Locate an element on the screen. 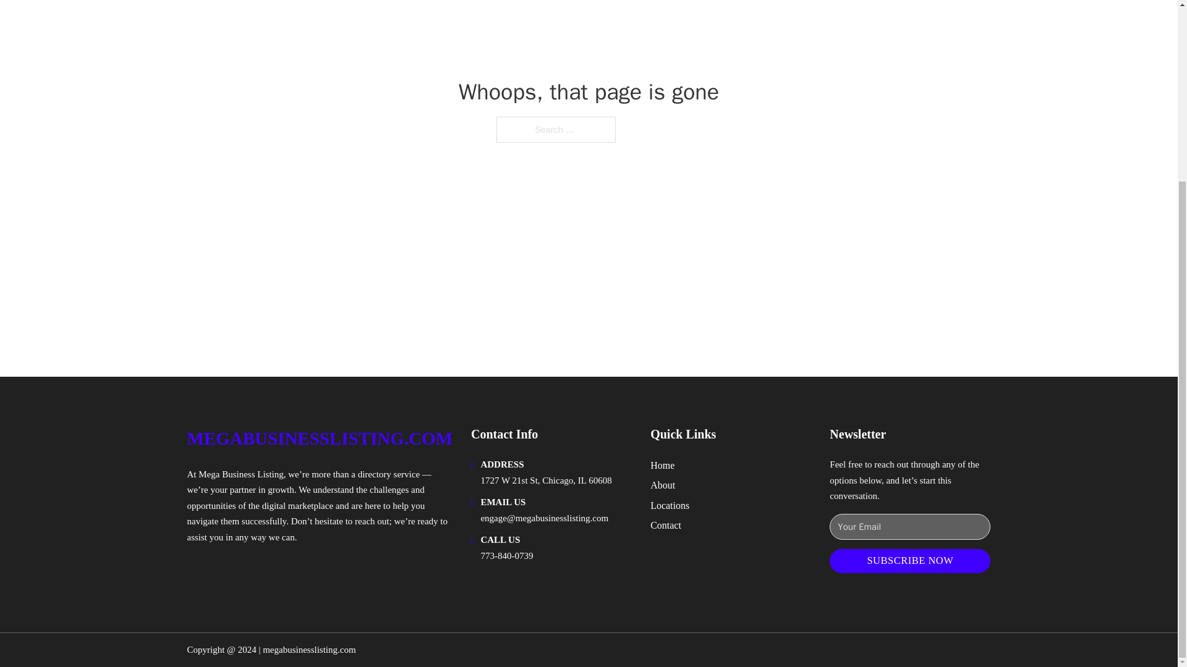 This screenshot has height=667, width=1187. About is located at coordinates (663, 485).